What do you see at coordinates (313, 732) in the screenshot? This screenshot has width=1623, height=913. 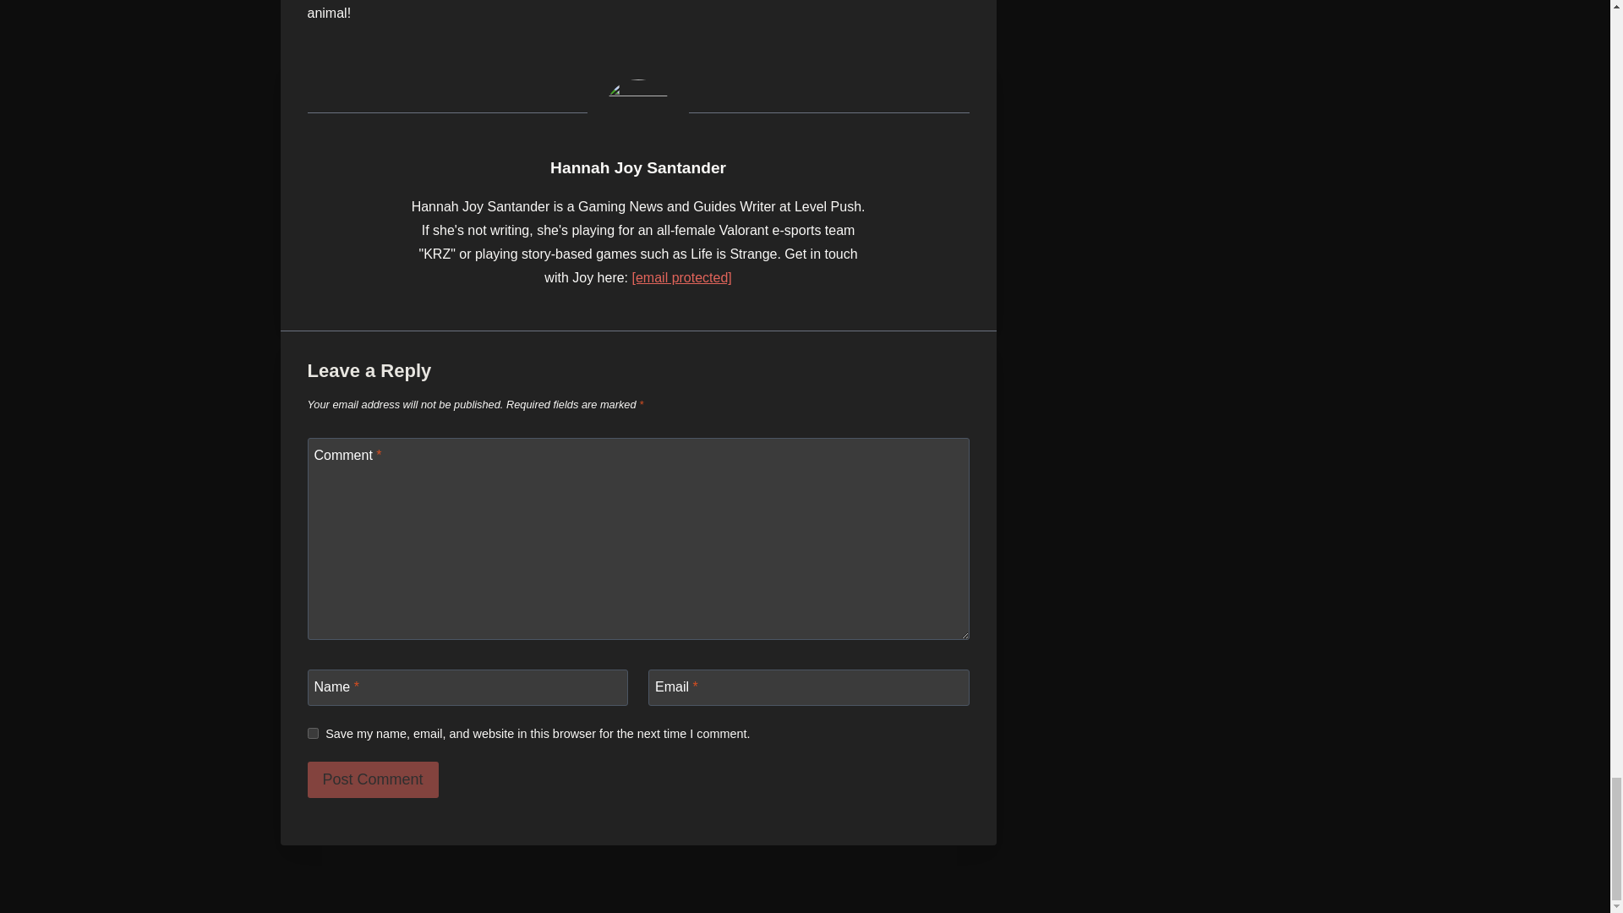 I see `yes` at bounding box center [313, 732].